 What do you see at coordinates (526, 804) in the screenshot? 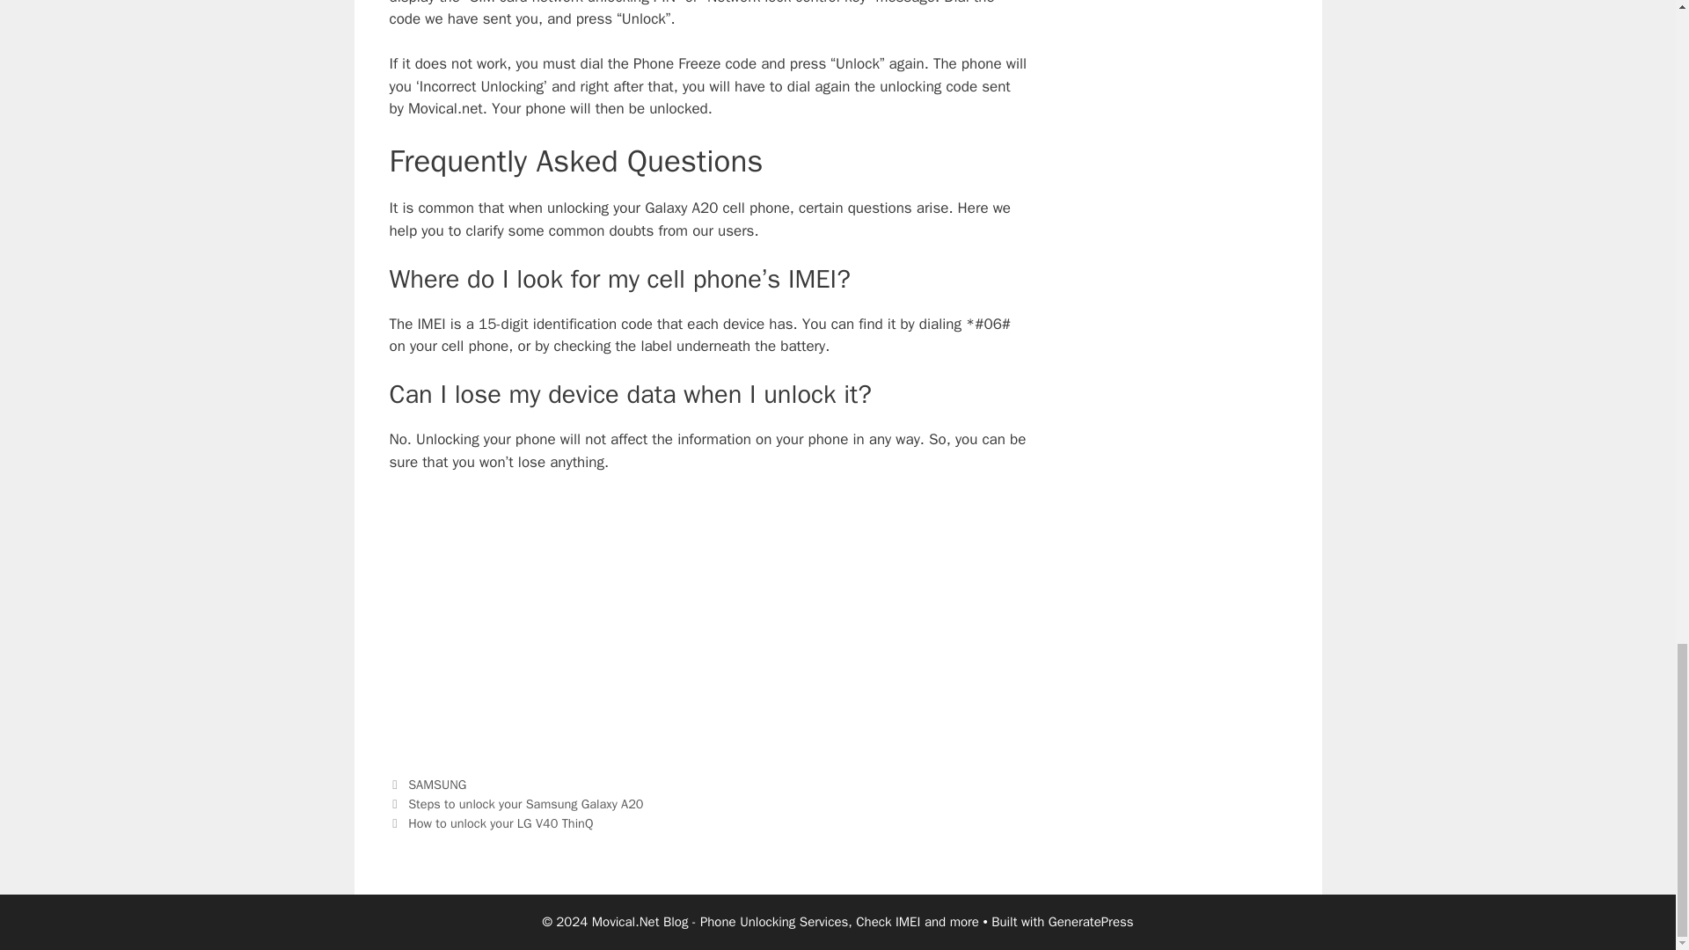
I see `Steps to unlock your Samsung Galaxy A20` at bounding box center [526, 804].